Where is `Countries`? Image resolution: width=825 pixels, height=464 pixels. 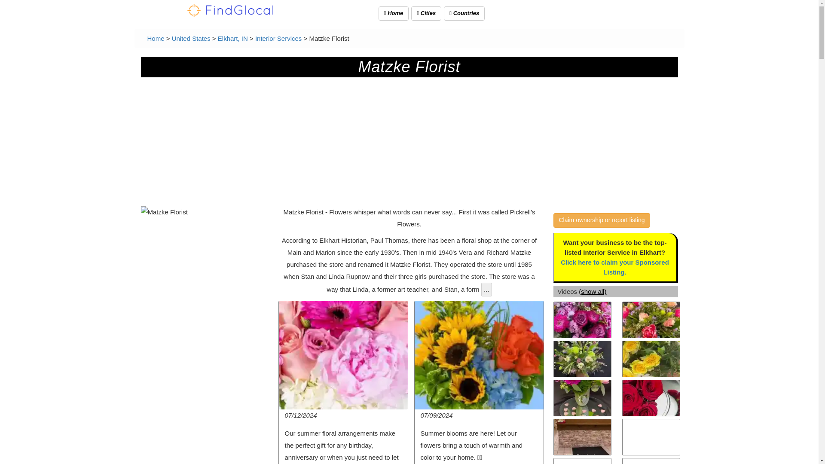
Countries is located at coordinates (464, 13).